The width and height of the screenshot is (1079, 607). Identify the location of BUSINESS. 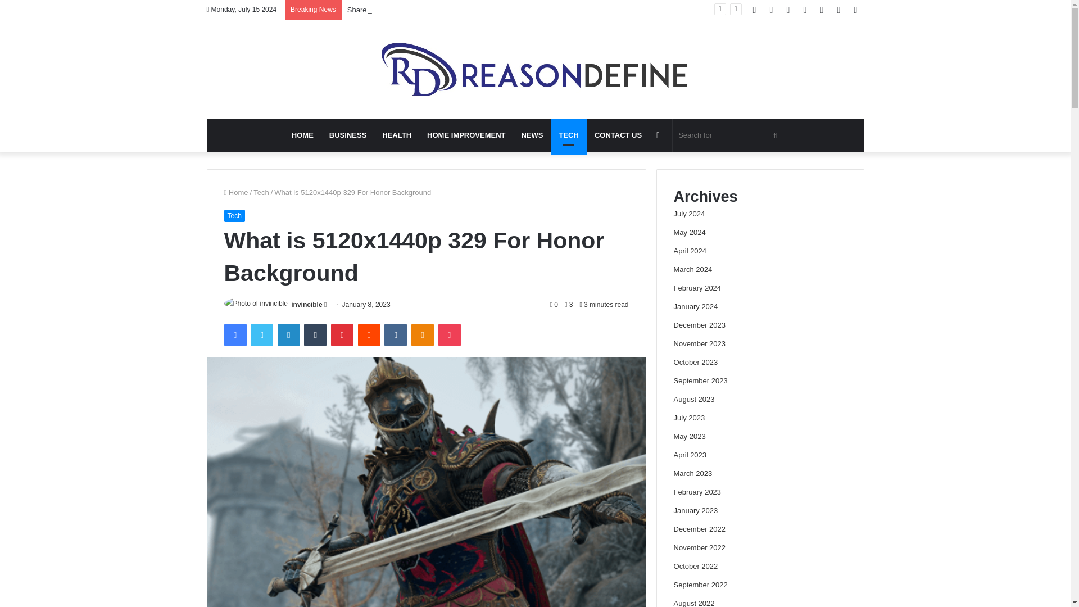
(348, 135).